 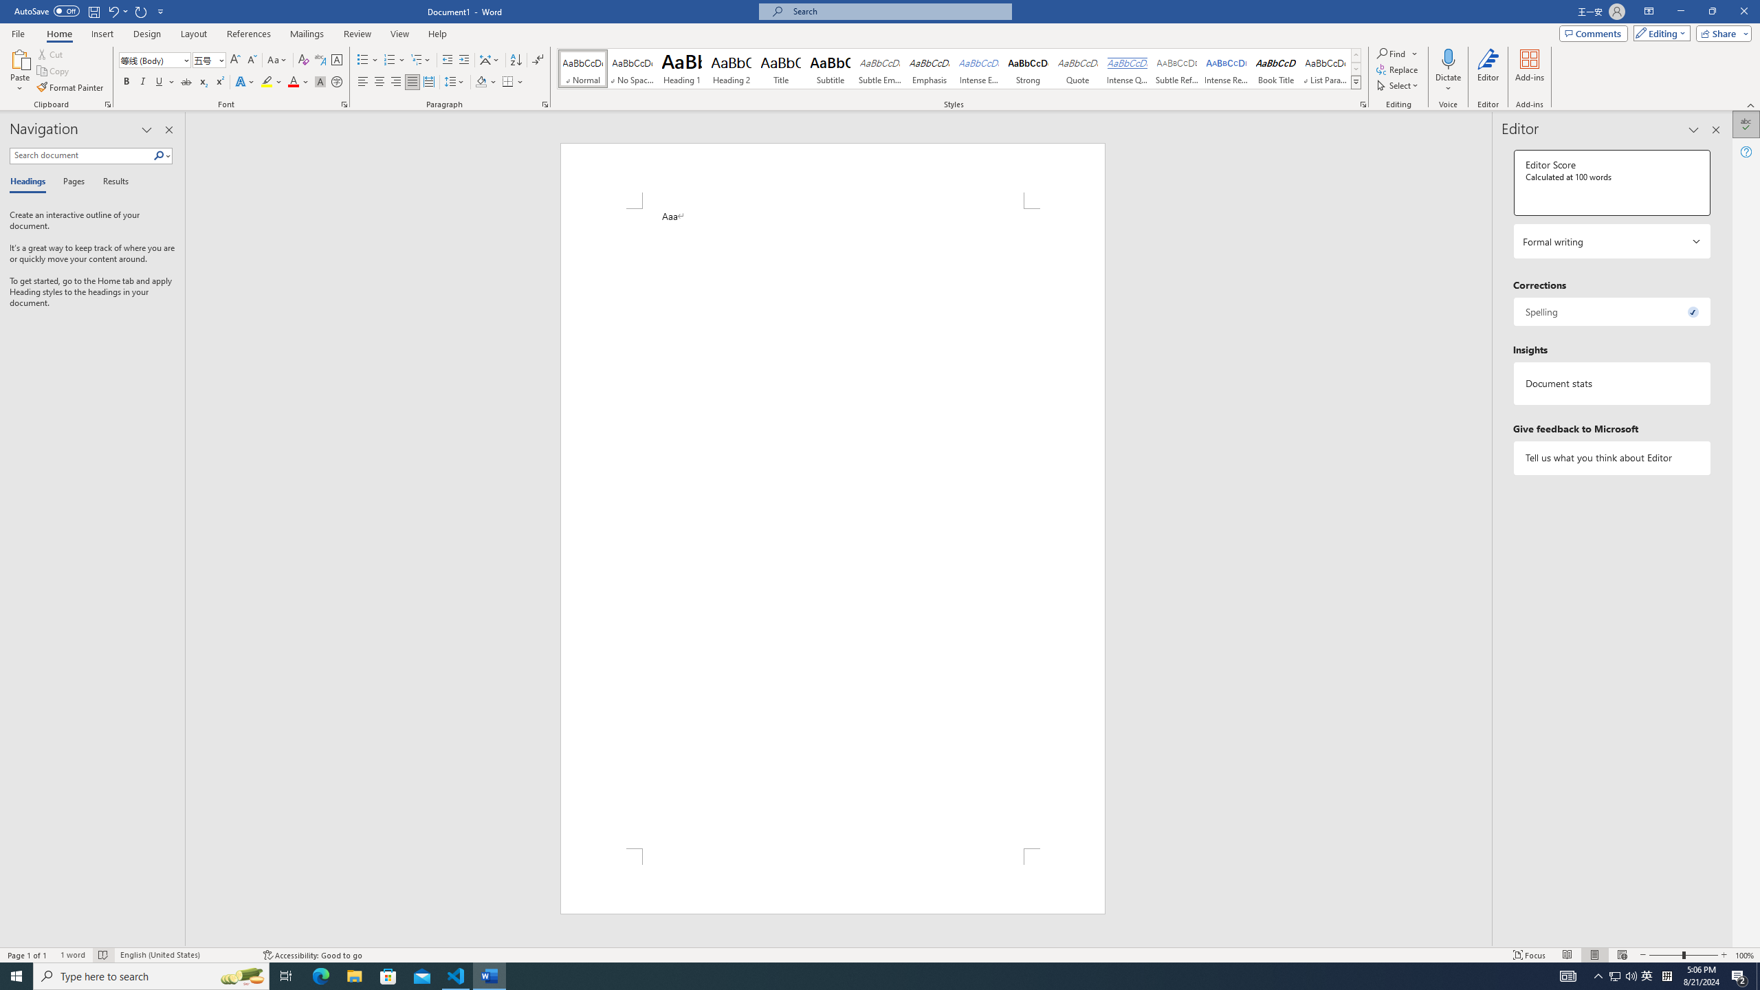 I want to click on Styles..., so click(x=1363, y=104).